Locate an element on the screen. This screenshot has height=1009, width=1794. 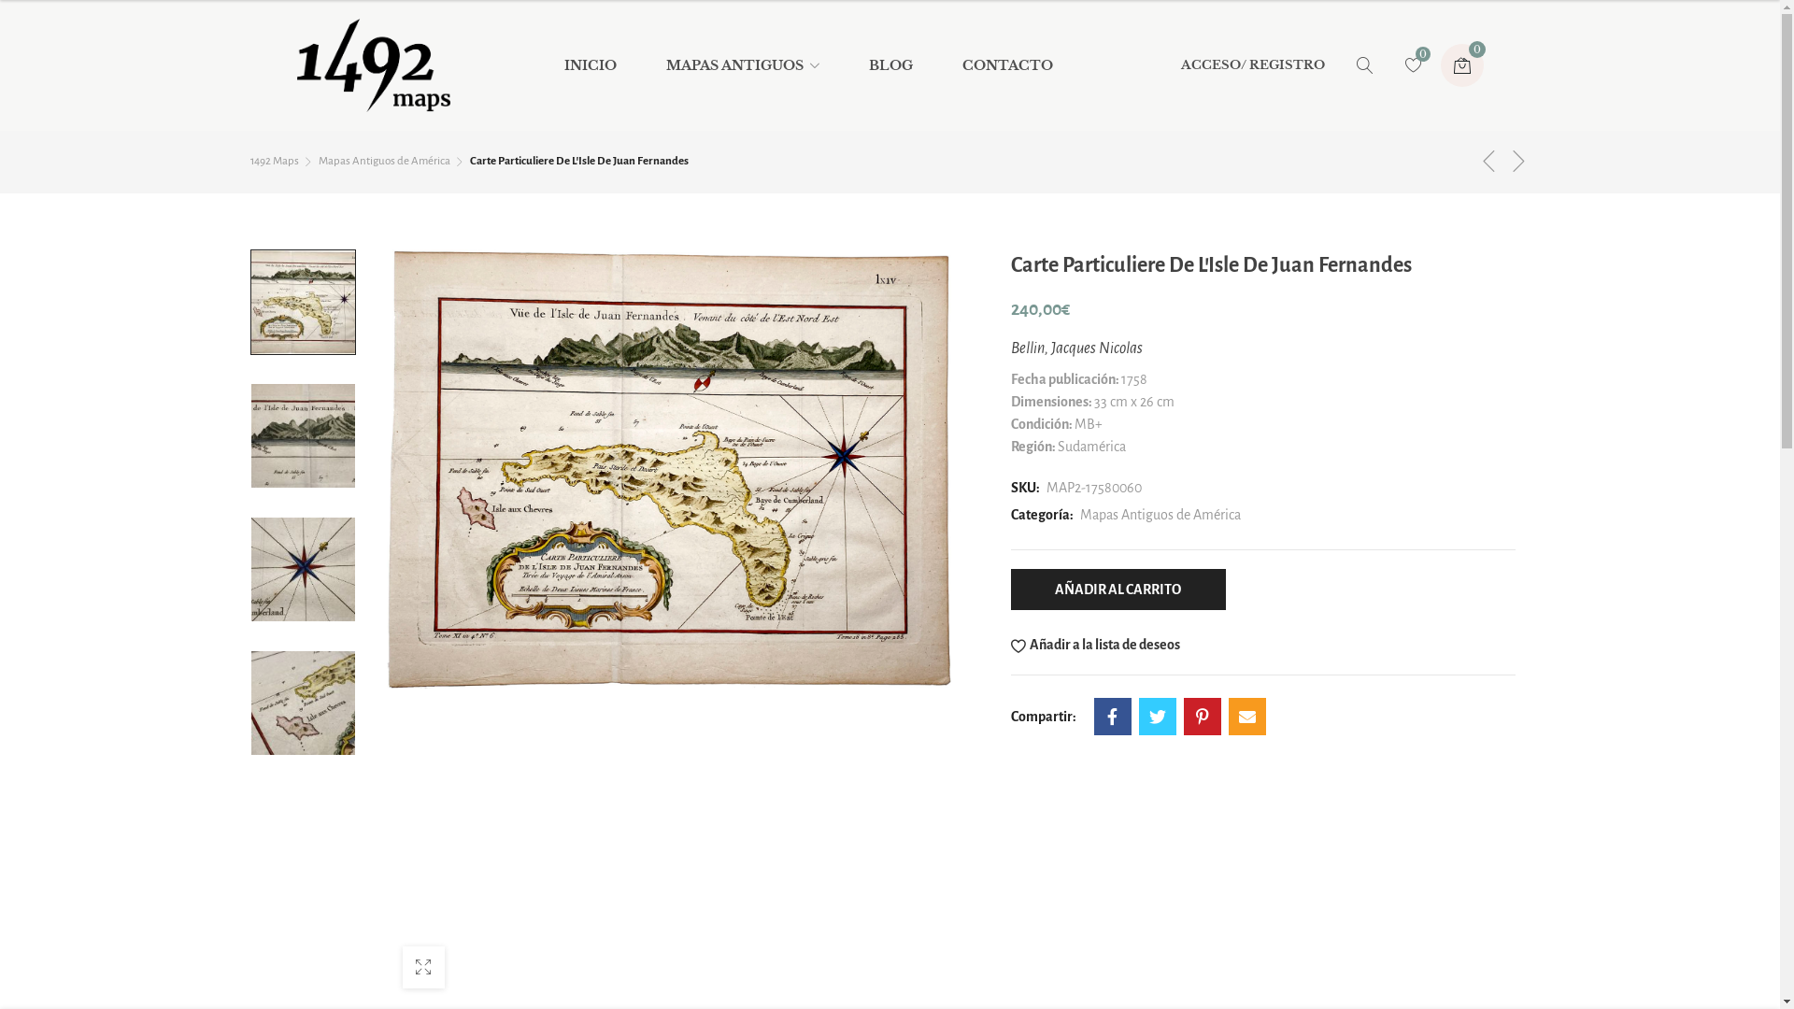
ACCESO/ REGISTRO is located at coordinates (1253, 65).